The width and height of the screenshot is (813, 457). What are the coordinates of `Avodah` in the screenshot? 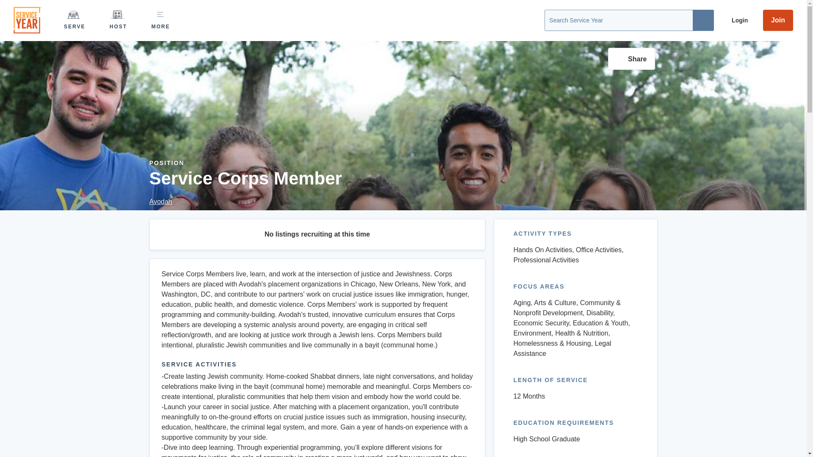 It's located at (245, 202).